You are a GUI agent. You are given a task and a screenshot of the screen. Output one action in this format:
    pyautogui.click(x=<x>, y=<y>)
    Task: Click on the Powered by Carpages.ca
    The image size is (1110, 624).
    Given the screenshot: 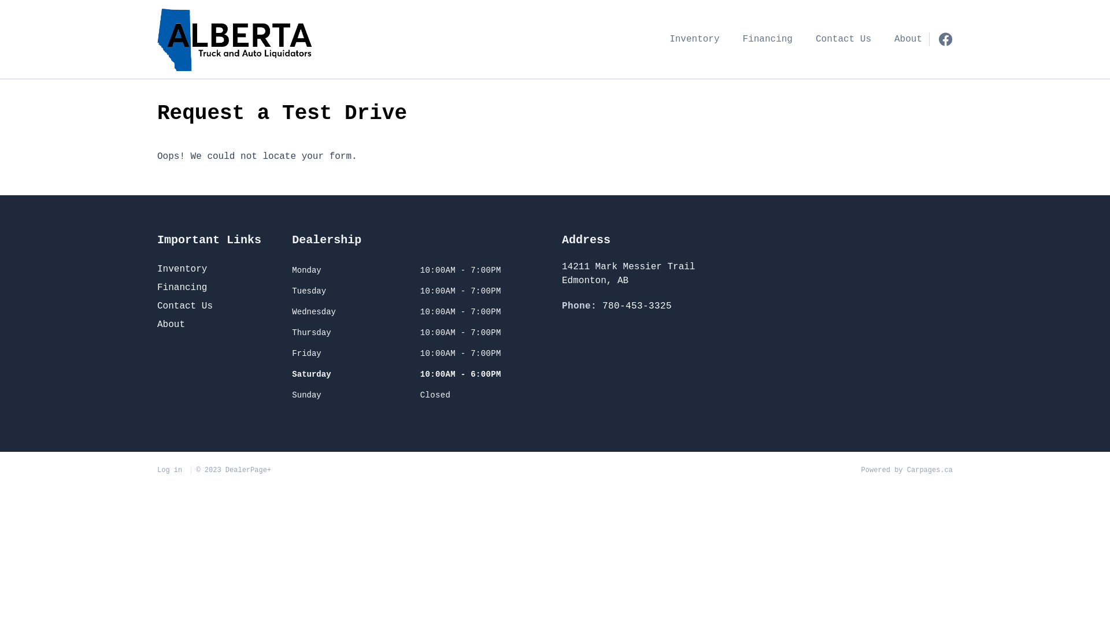 What is the action you would take?
    pyautogui.click(x=907, y=470)
    